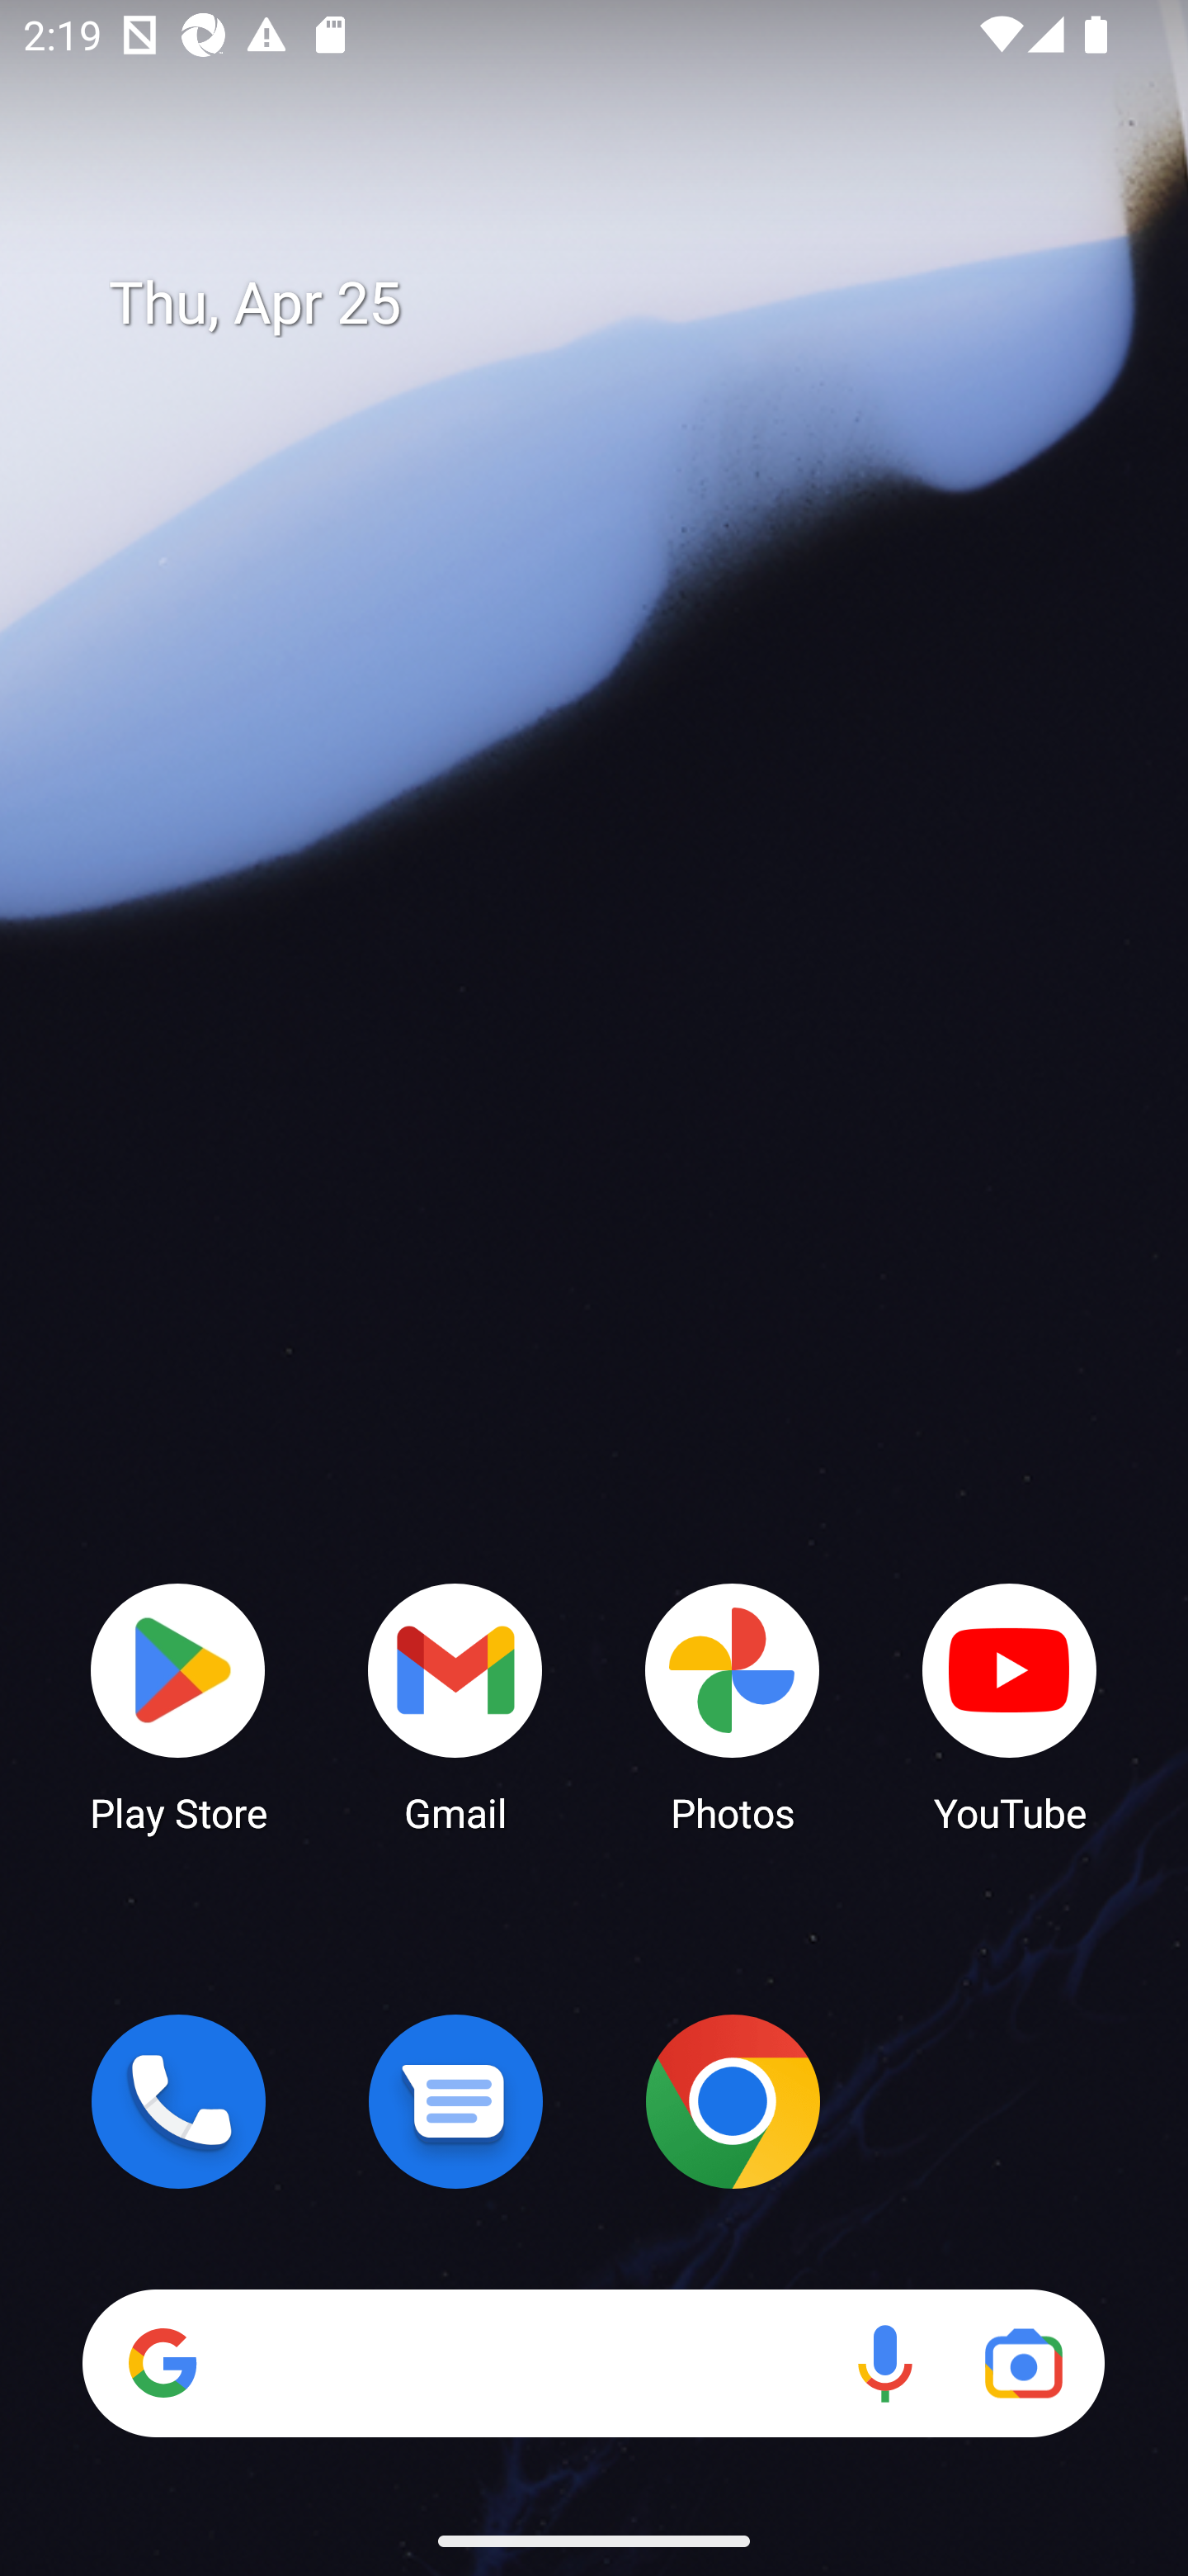 This screenshot has width=1188, height=2576. I want to click on Phone, so click(178, 2101).